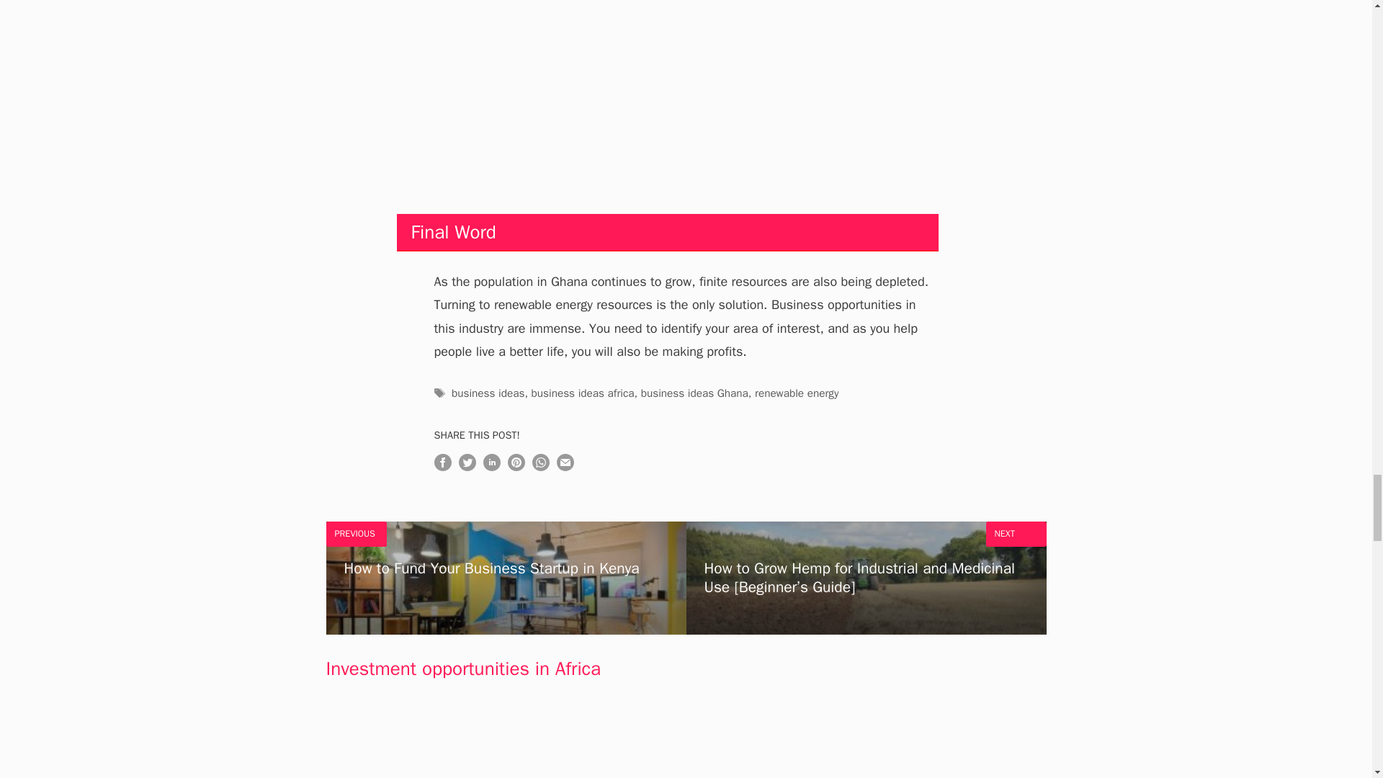 The width and height of the screenshot is (1383, 778). Describe the element at coordinates (694, 393) in the screenshot. I see `business ideas Ghana` at that location.